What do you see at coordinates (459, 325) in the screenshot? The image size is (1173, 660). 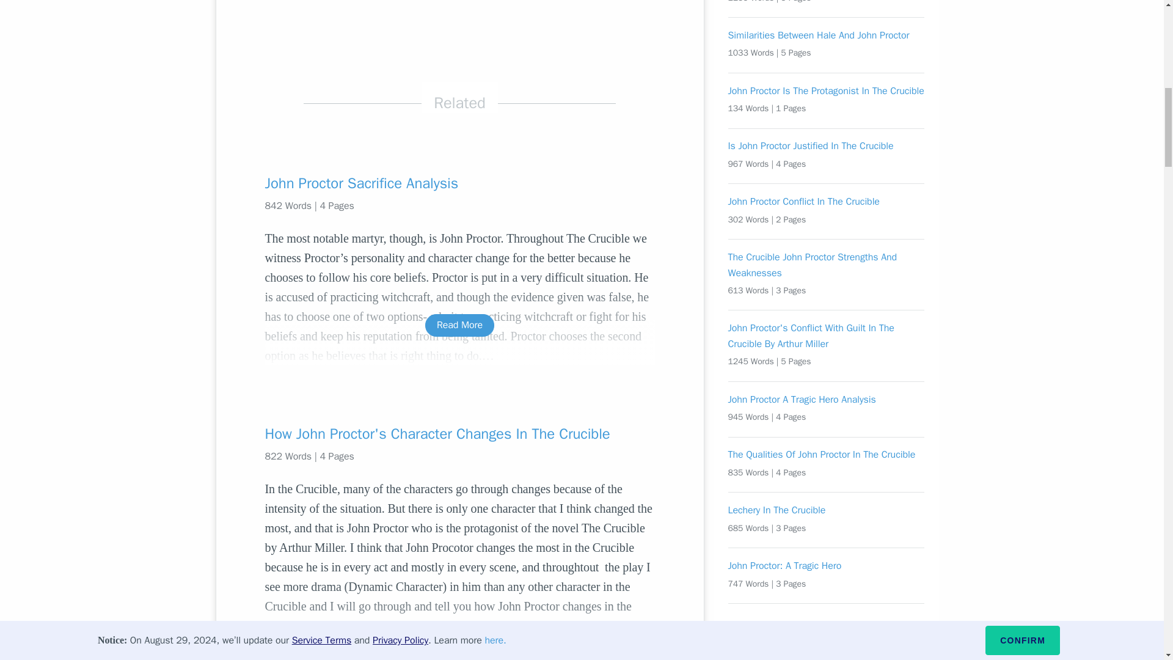 I see `Read More` at bounding box center [459, 325].